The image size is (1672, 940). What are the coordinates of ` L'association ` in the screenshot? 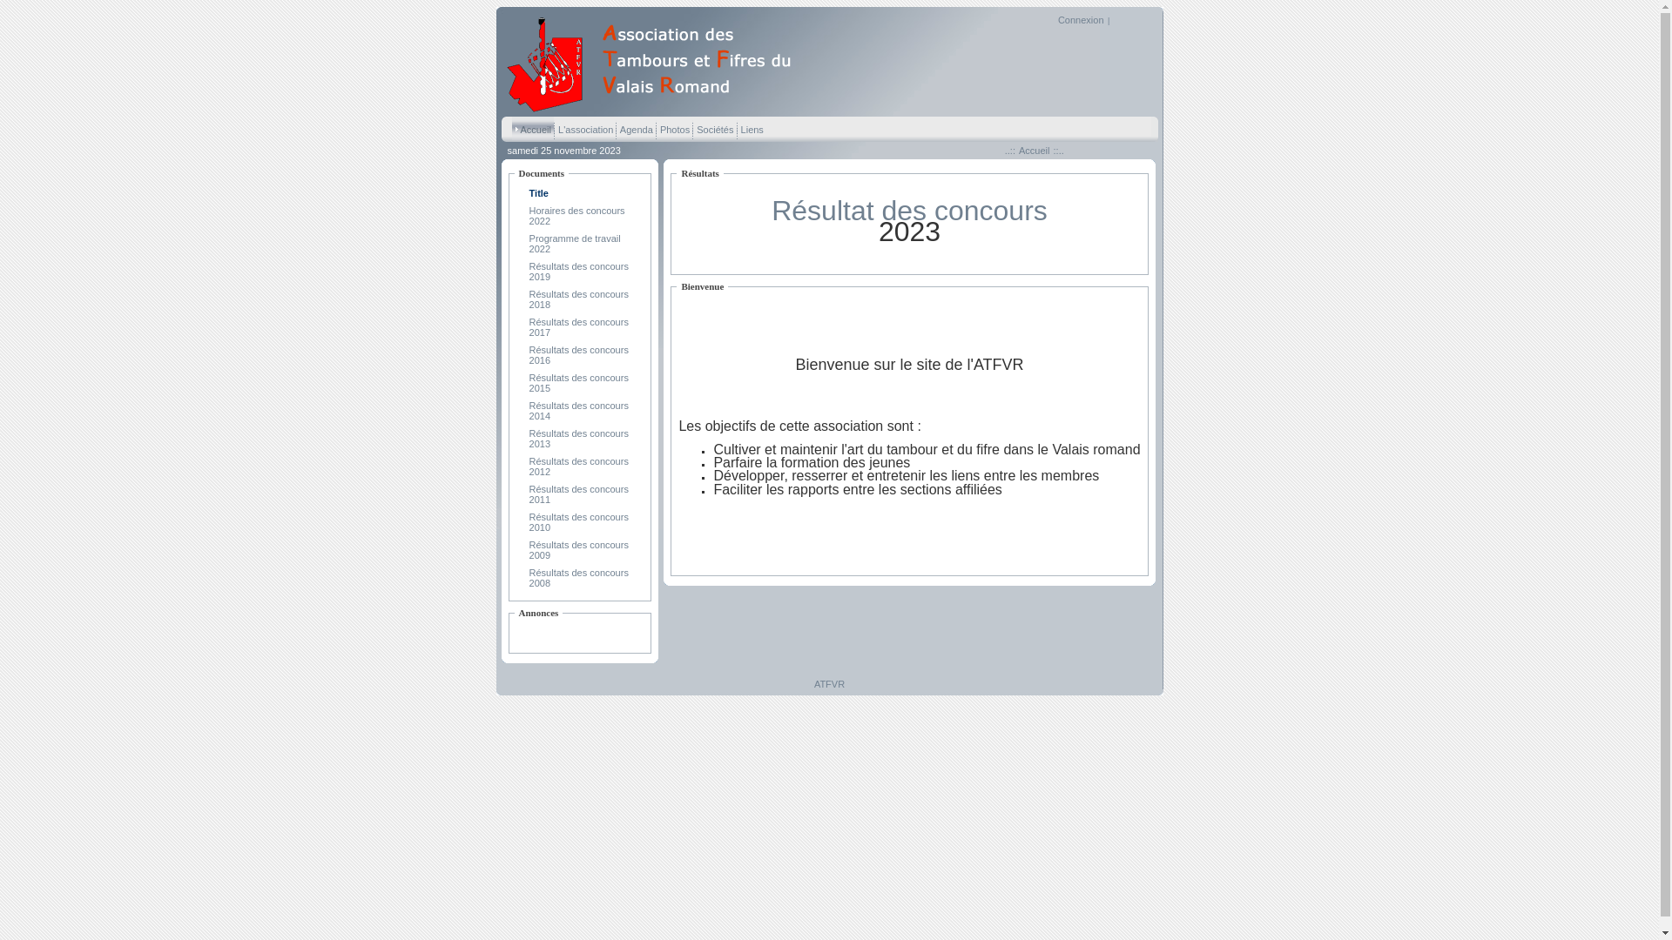 It's located at (585, 129).